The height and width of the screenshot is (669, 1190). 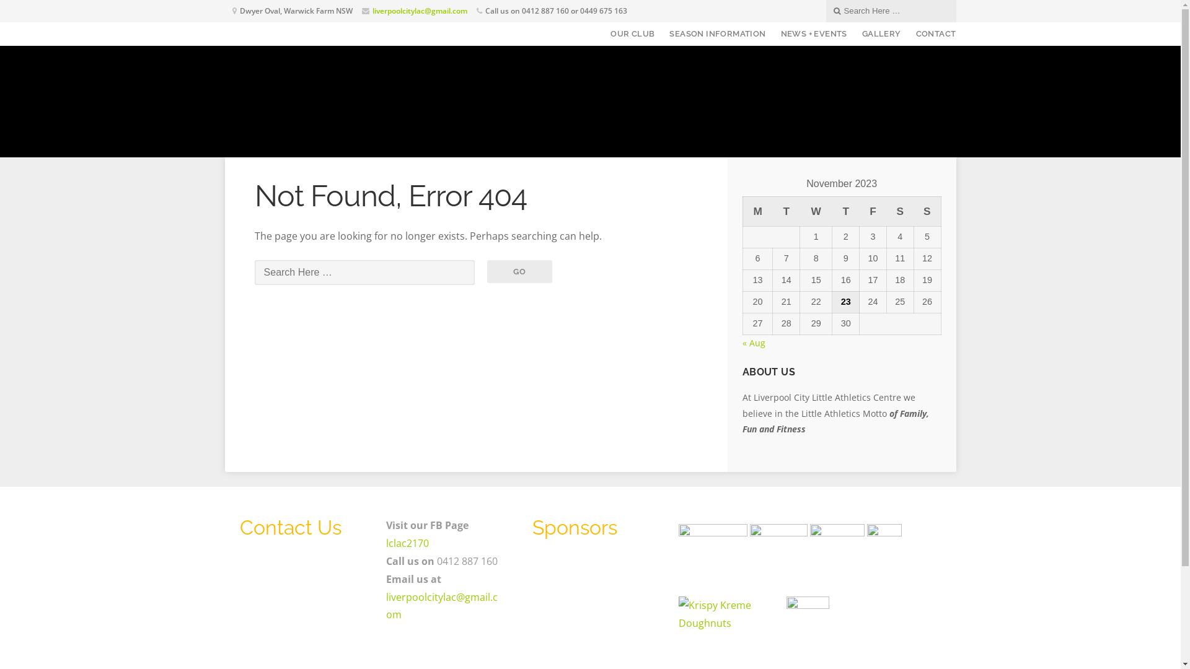 What do you see at coordinates (441, 606) in the screenshot?
I see `liverpoolcitylac@gmail.com` at bounding box center [441, 606].